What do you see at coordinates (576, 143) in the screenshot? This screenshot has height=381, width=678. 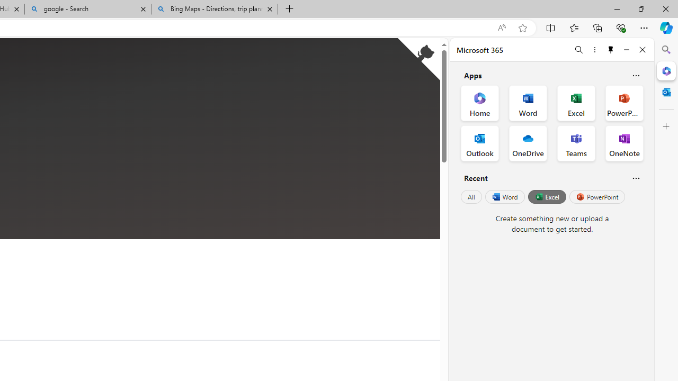 I see `Teams Office App` at bounding box center [576, 143].